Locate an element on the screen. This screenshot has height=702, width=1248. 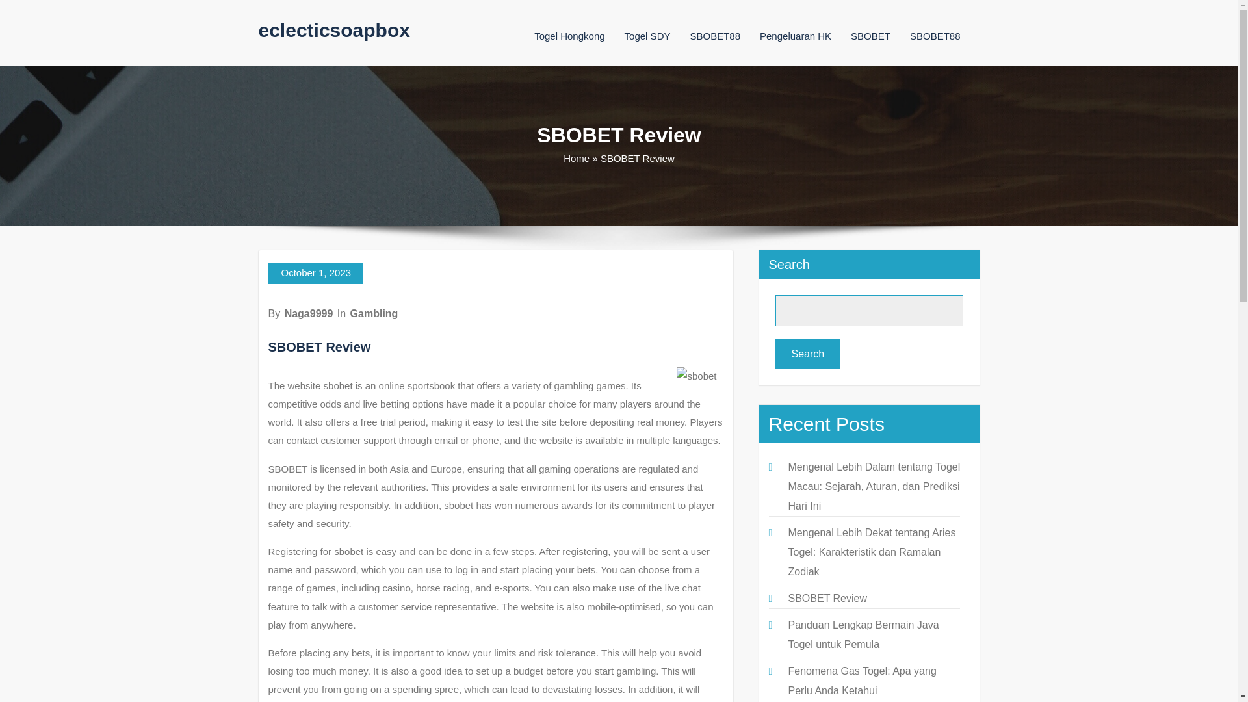
Pengeluaran HK is located at coordinates (796, 36).